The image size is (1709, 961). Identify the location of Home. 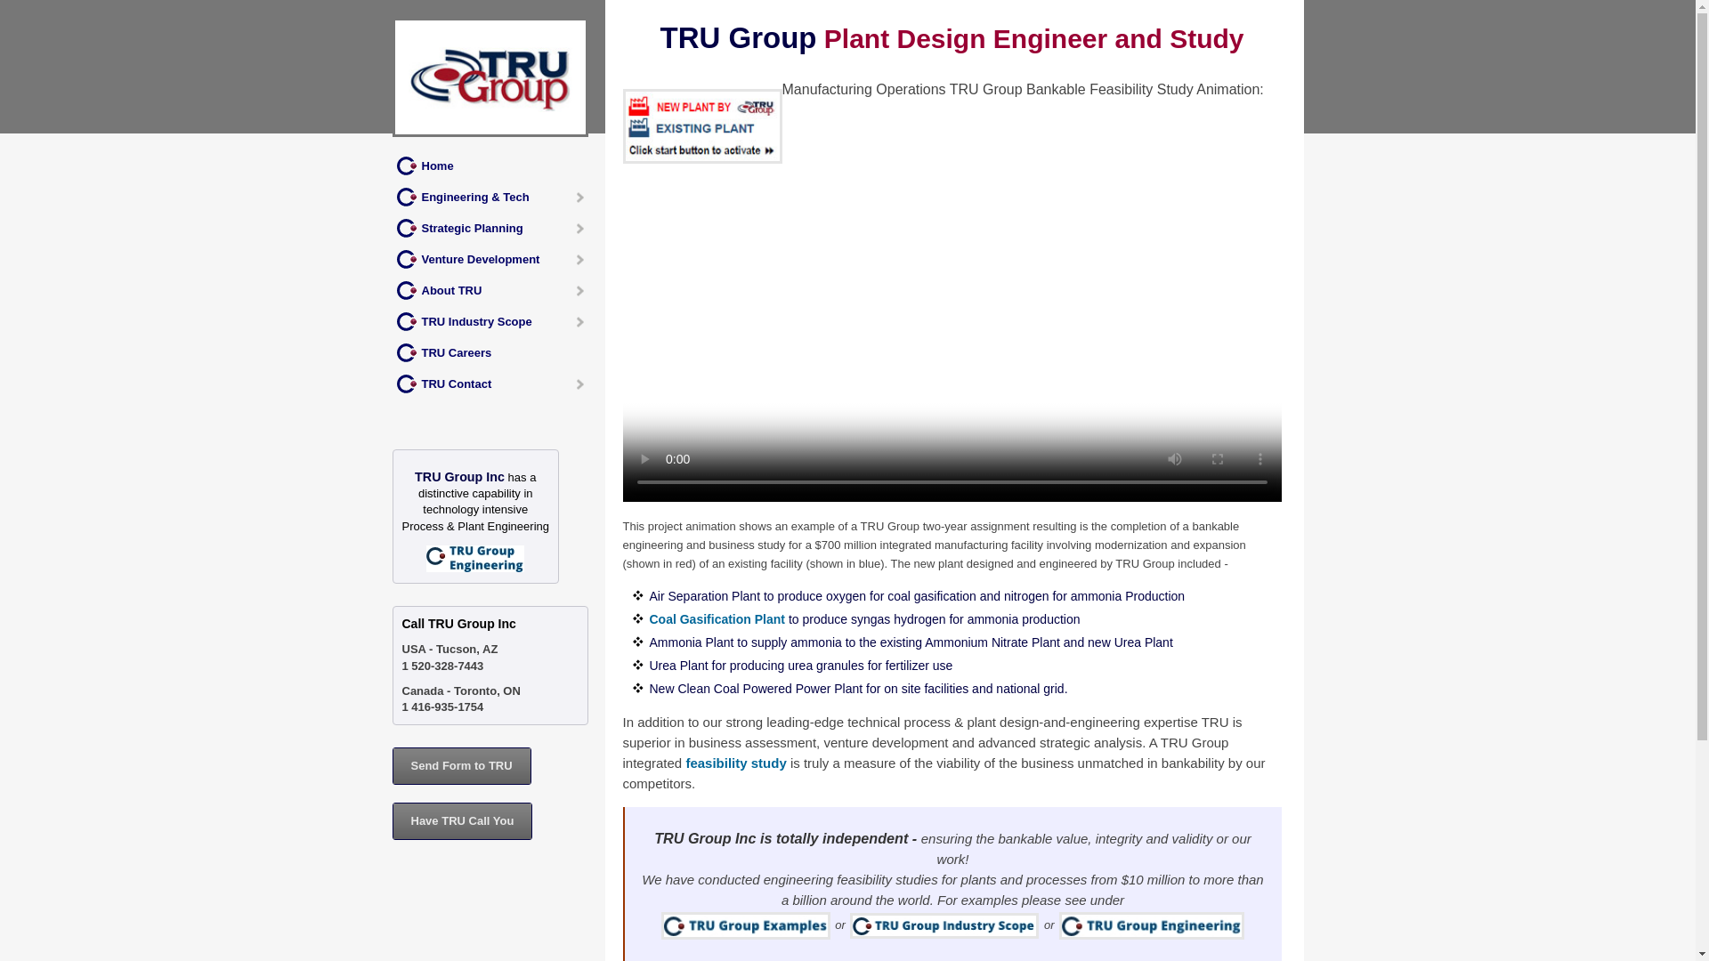
(495, 166).